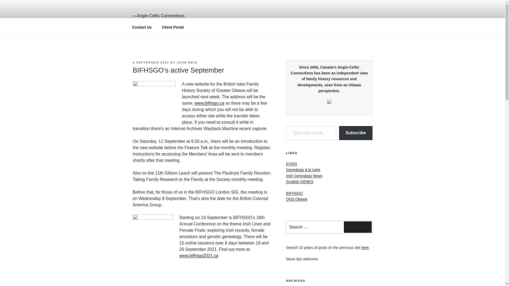 This screenshot has height=286, width=509. What do you see at coordinates (214, 30) in the screenshot?
I see `ANGLO-CELTIC CONNECTIONS` at bounding box center [214, 30].